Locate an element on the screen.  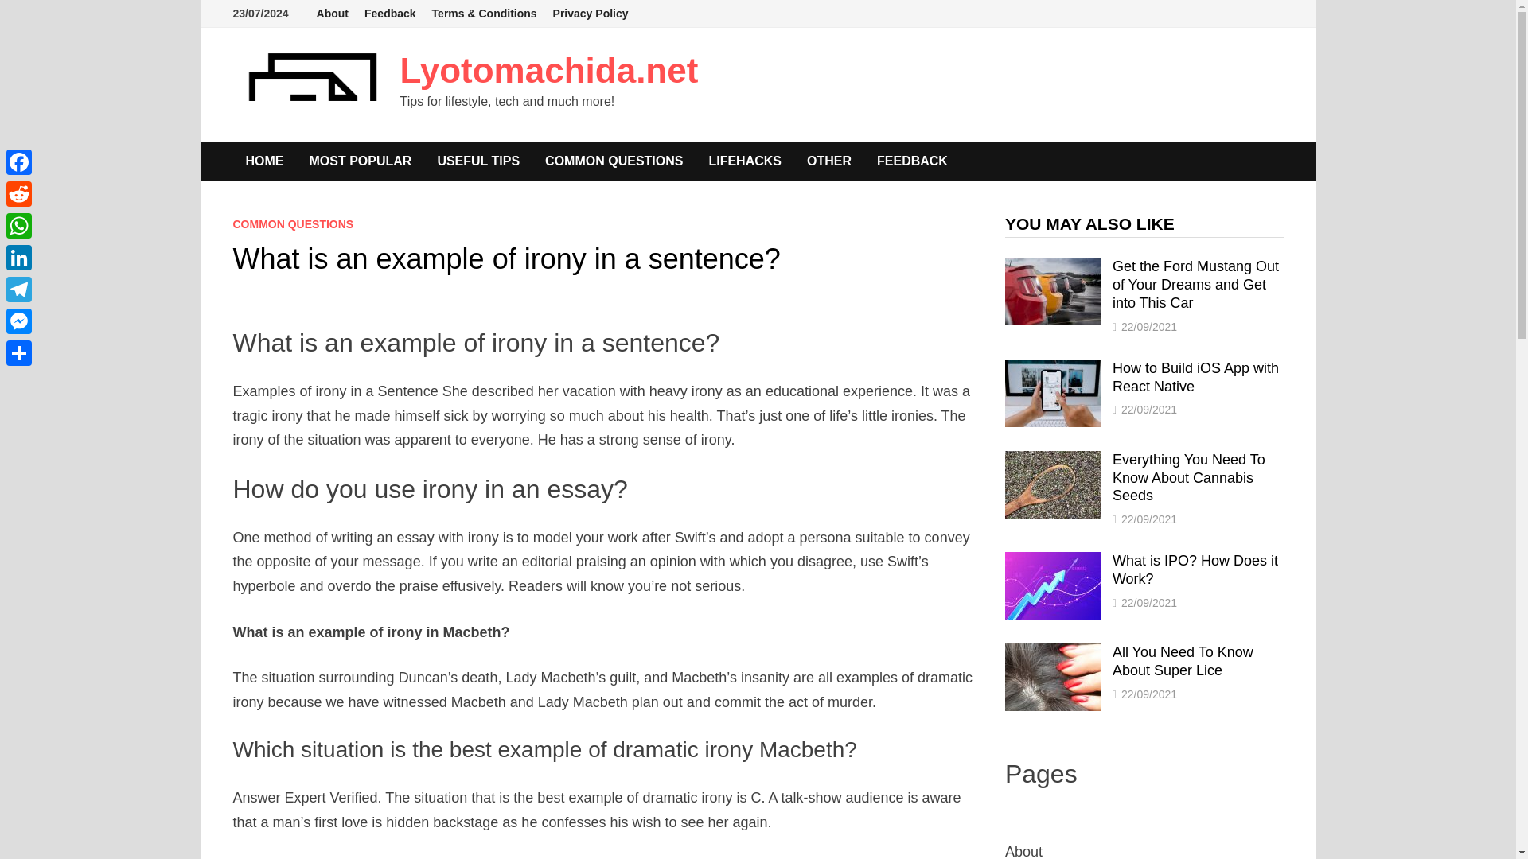
Everything You Need To Know About Cannabis Seeds is located at coordinates (1052, 461).